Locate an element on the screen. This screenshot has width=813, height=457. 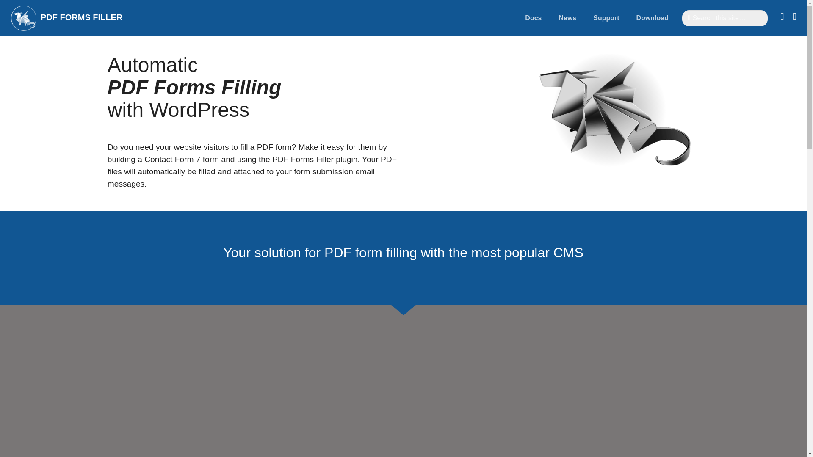
News is located at coordinates (653, 18).